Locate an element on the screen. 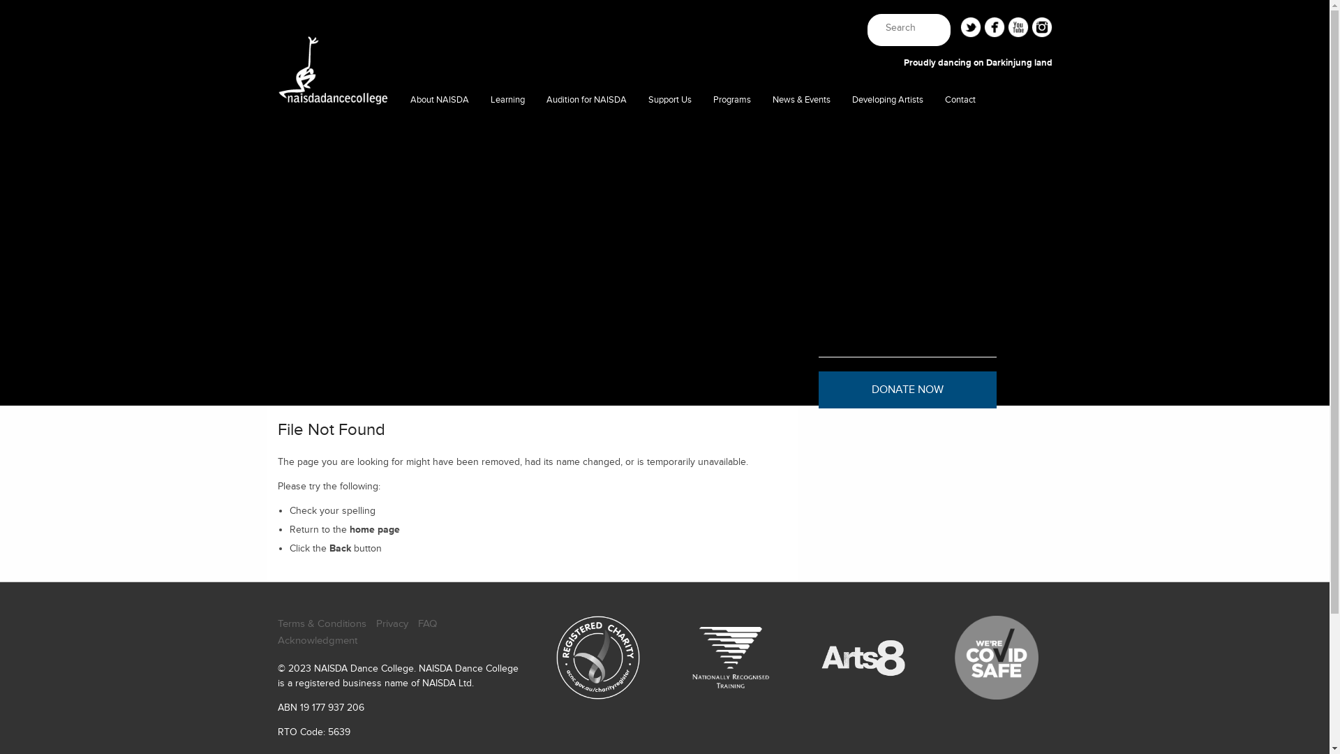 The height and width of the screenshot is (754, 1340). ARTS8 Training Organisations is located at coordinates (440, 325).